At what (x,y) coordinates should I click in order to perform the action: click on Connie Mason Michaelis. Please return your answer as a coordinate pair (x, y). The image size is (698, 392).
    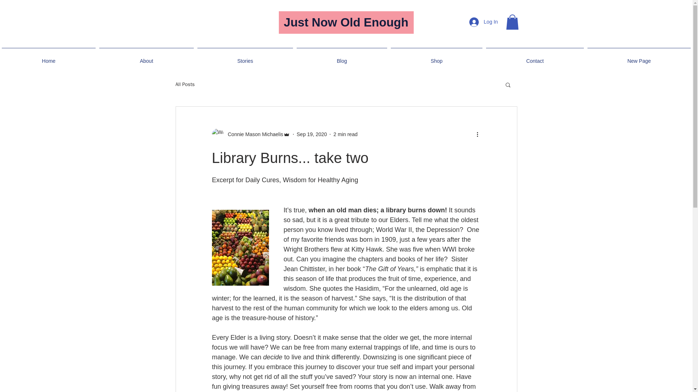
    Looking at the image, I should click on (253, 134).